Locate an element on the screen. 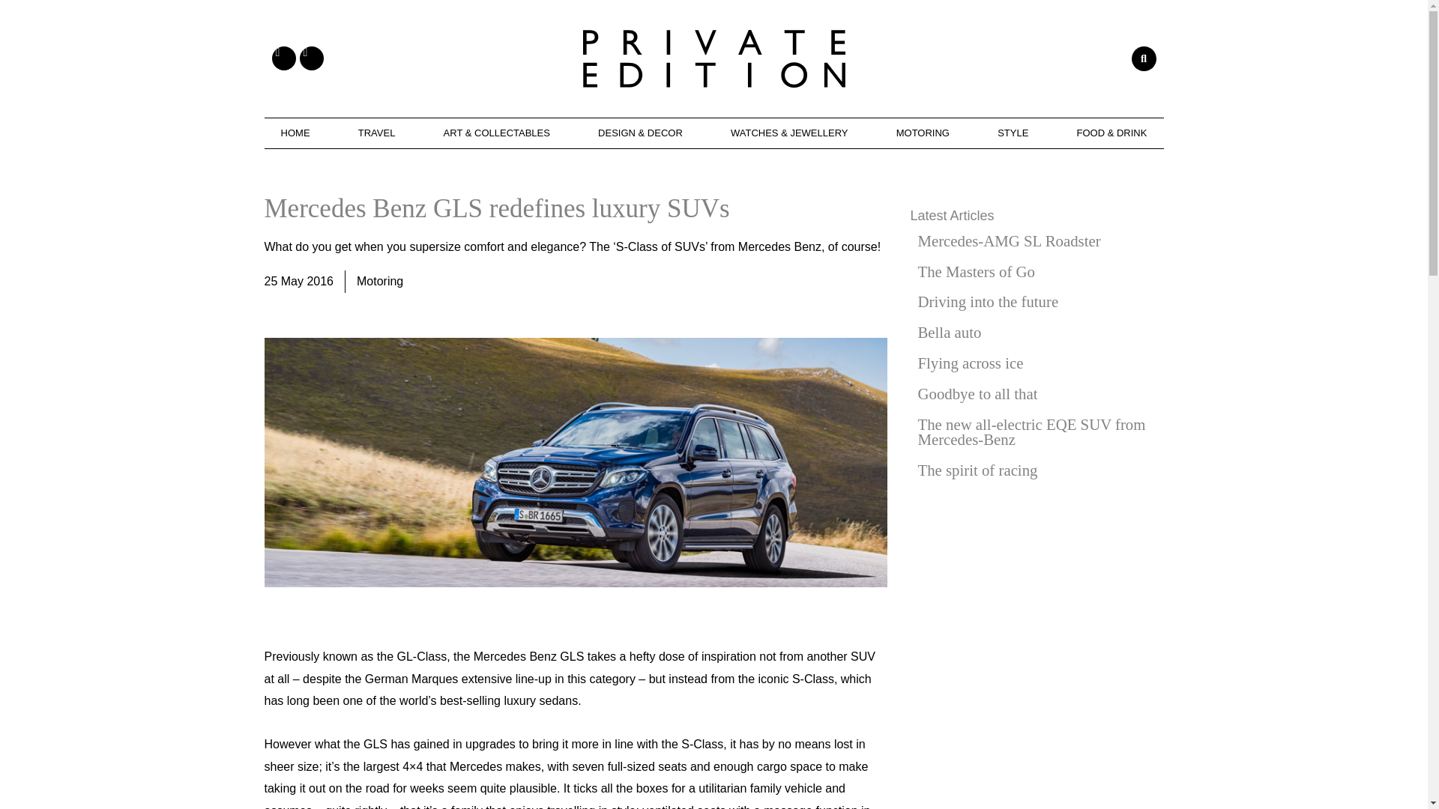  Facebook-f is located at coordinates (283, 58).